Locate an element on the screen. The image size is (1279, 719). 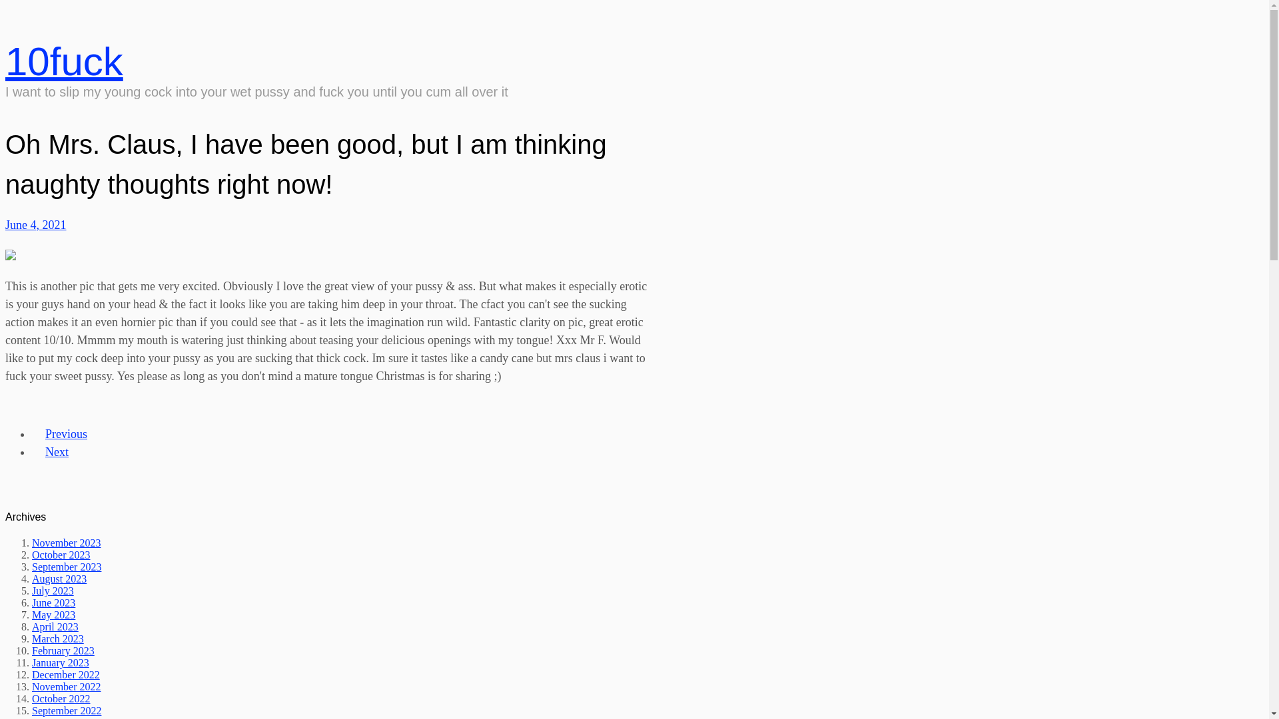
January 2023 is located at coordinates (61, 663).